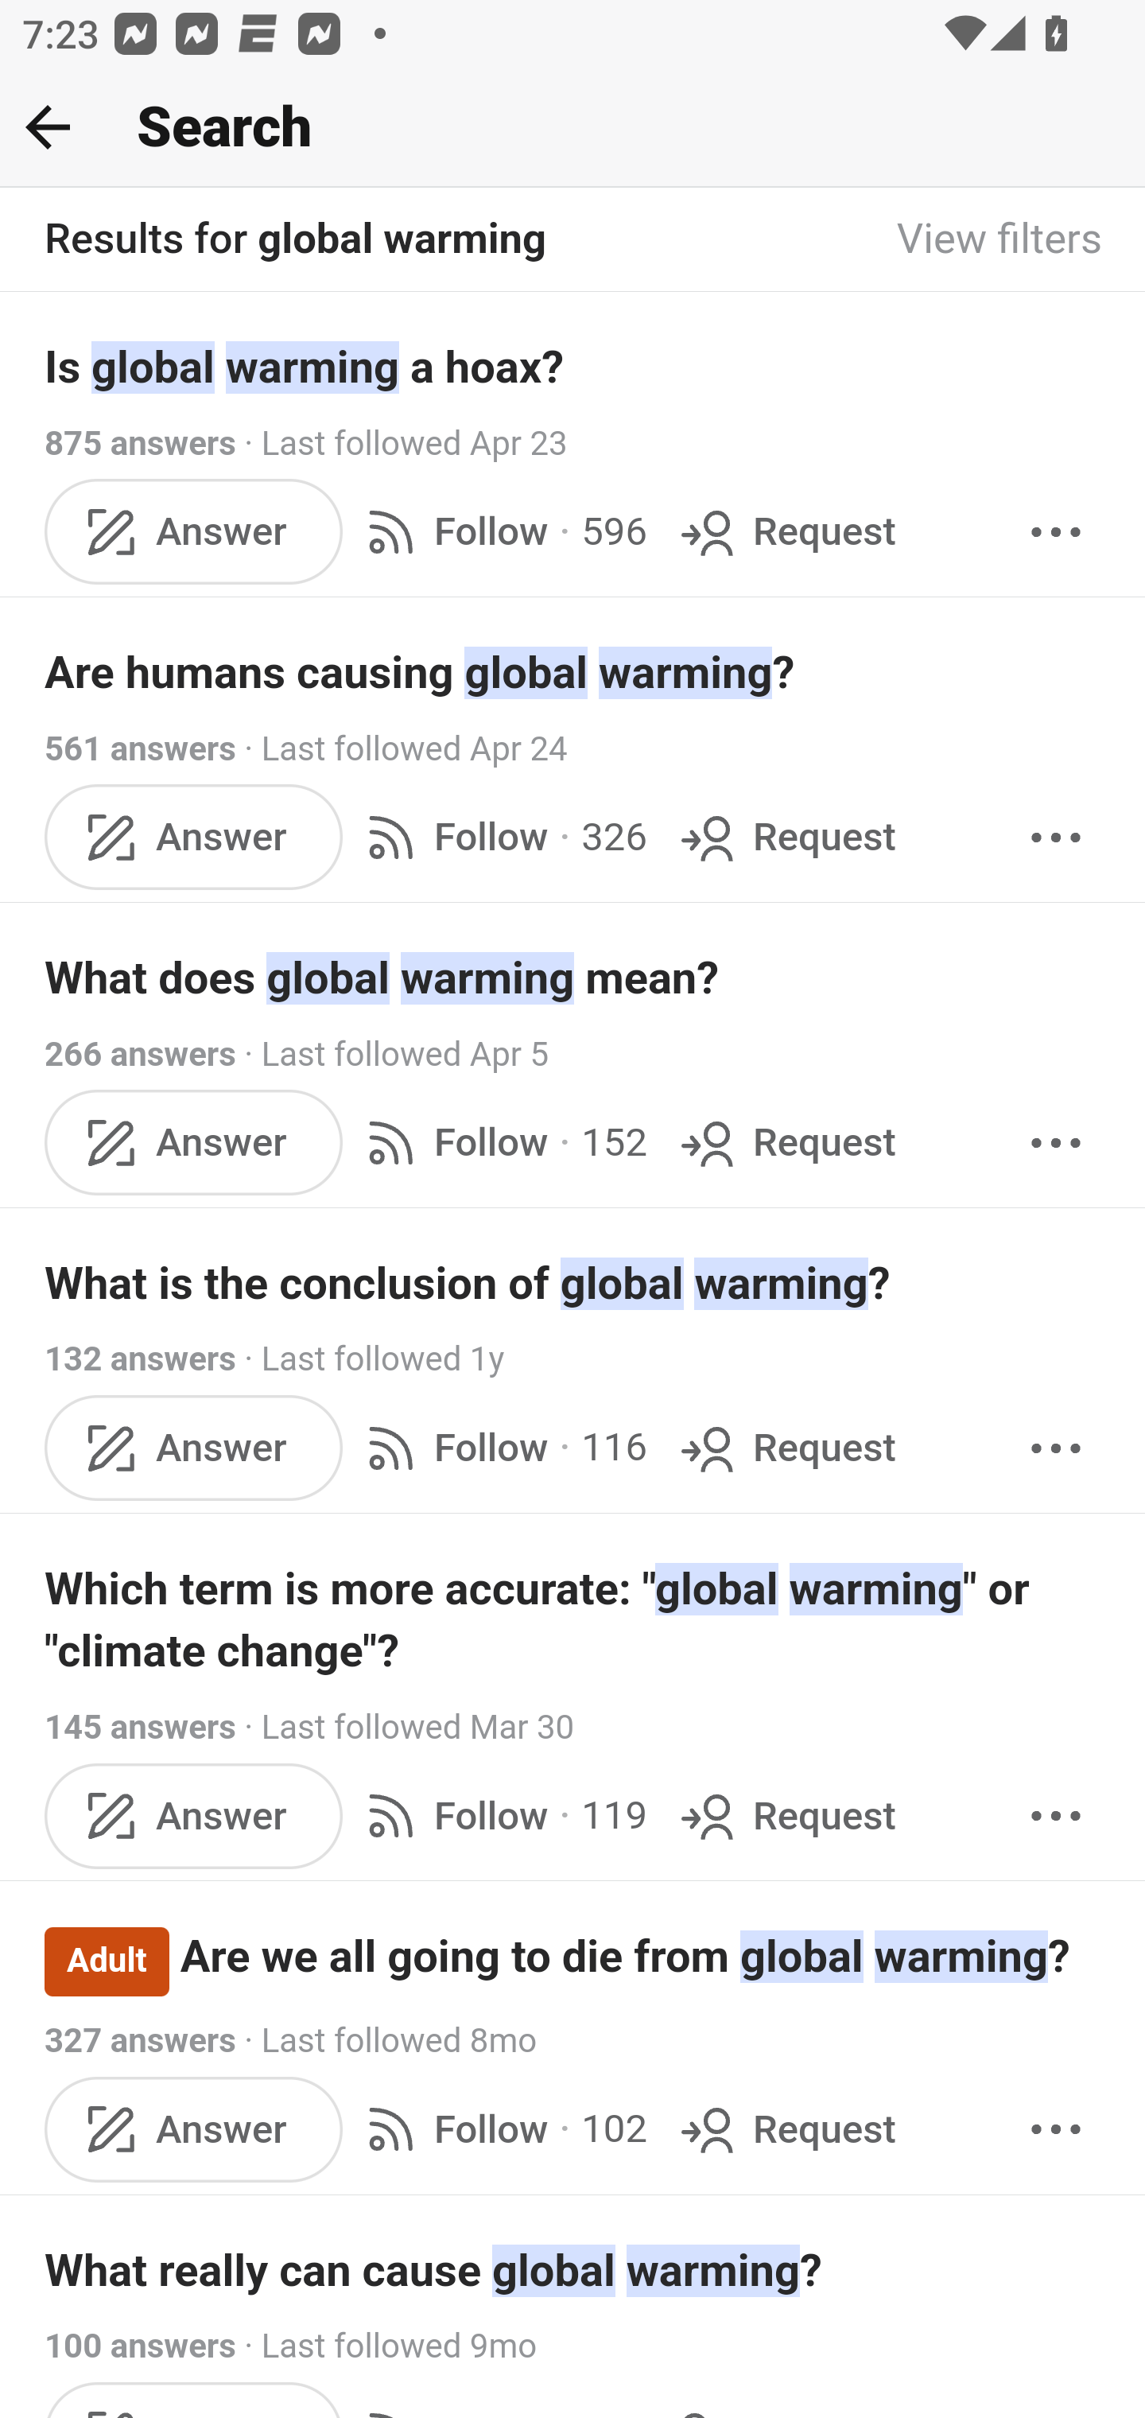 The height and width of the screenshot is (2418, 1145). I want to click on More, so click(1056, 1448).